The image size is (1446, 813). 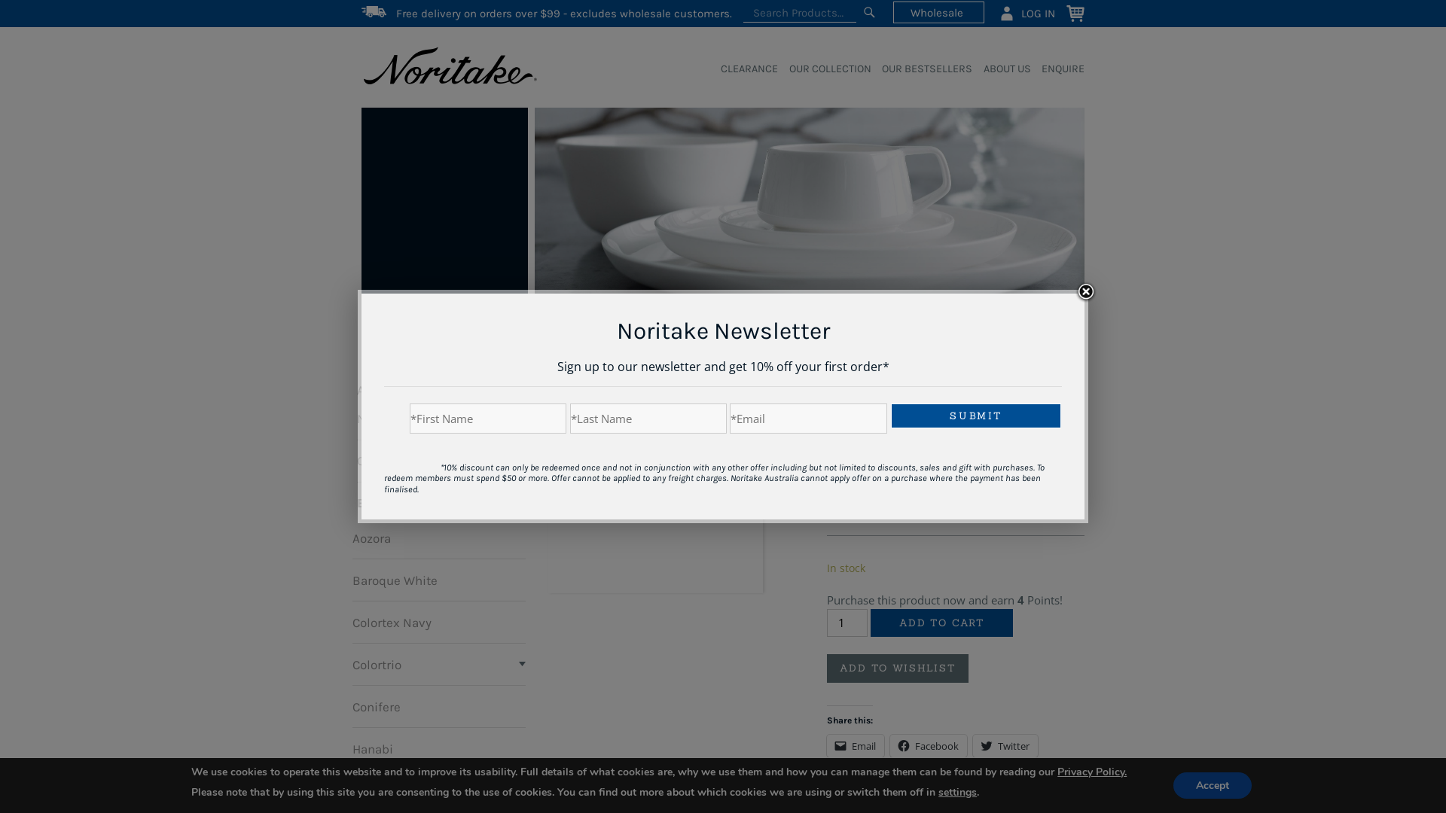 I want to click on LOG IN, so click(x=1027, y=13).